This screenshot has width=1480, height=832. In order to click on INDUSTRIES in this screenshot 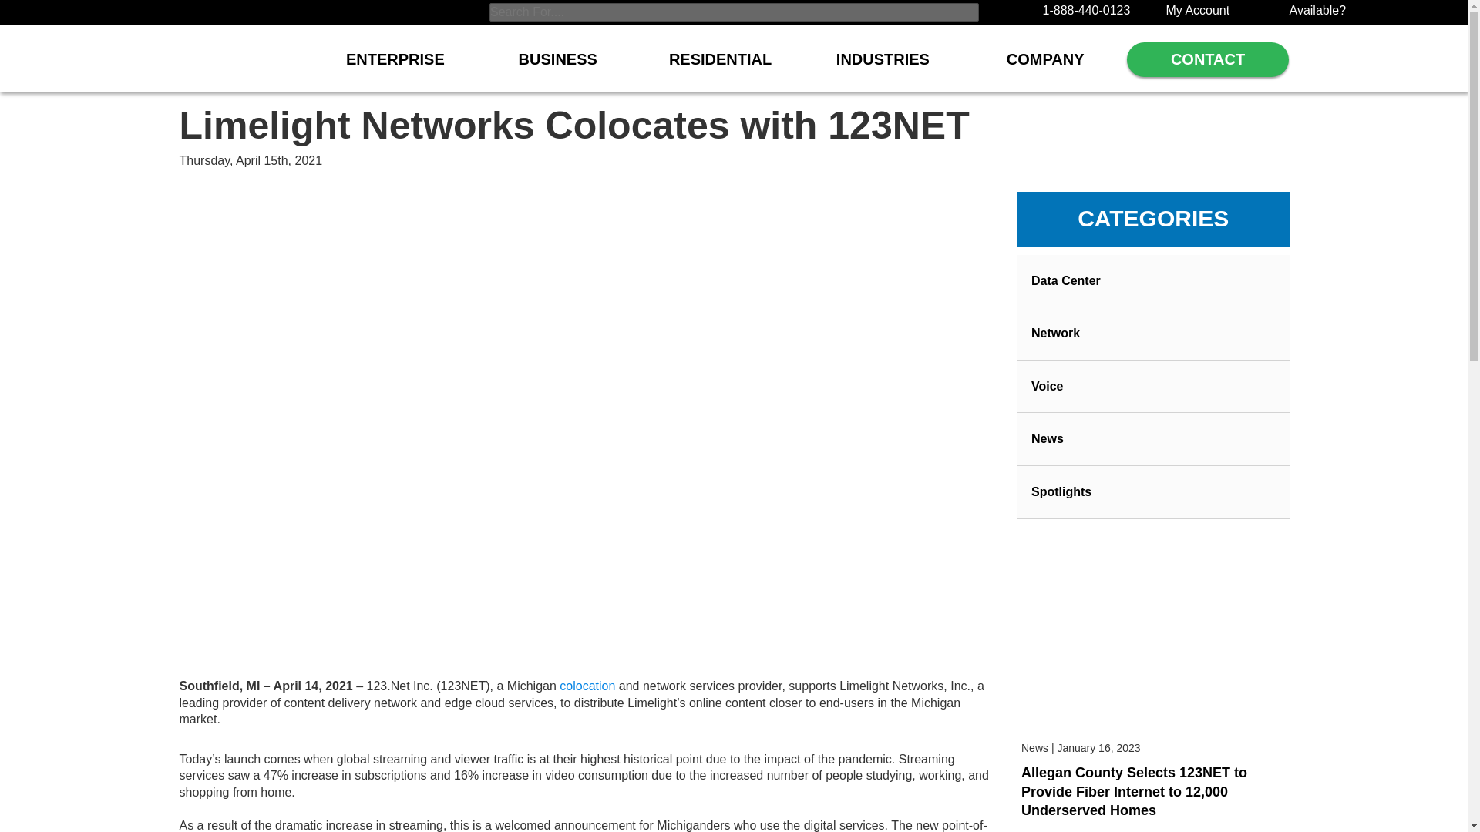, I will do `click(883, 67)`.